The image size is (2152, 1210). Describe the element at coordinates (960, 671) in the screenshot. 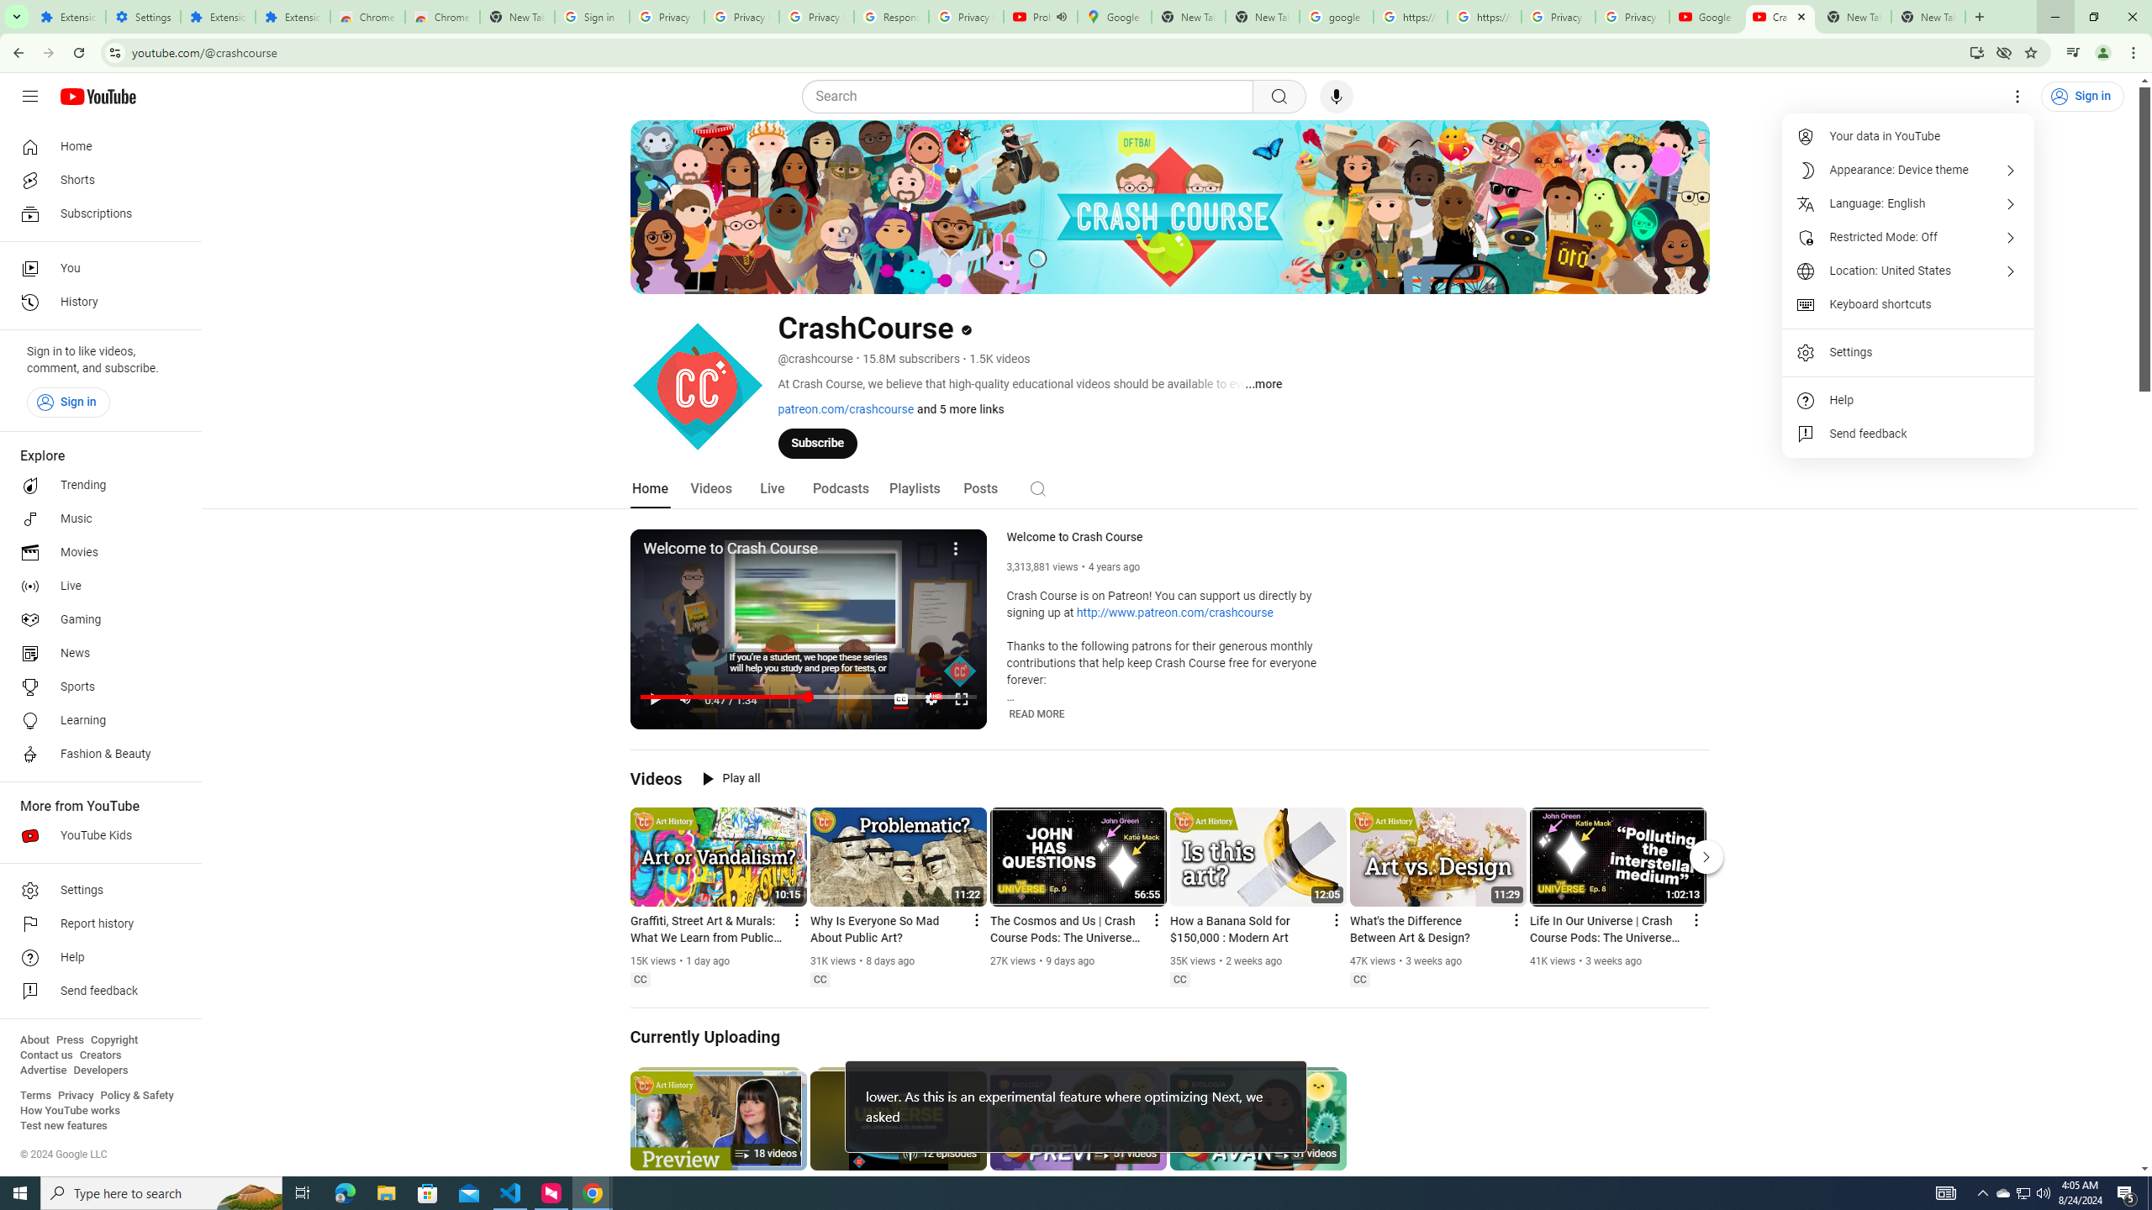

I see `Channel watermark` at that location.